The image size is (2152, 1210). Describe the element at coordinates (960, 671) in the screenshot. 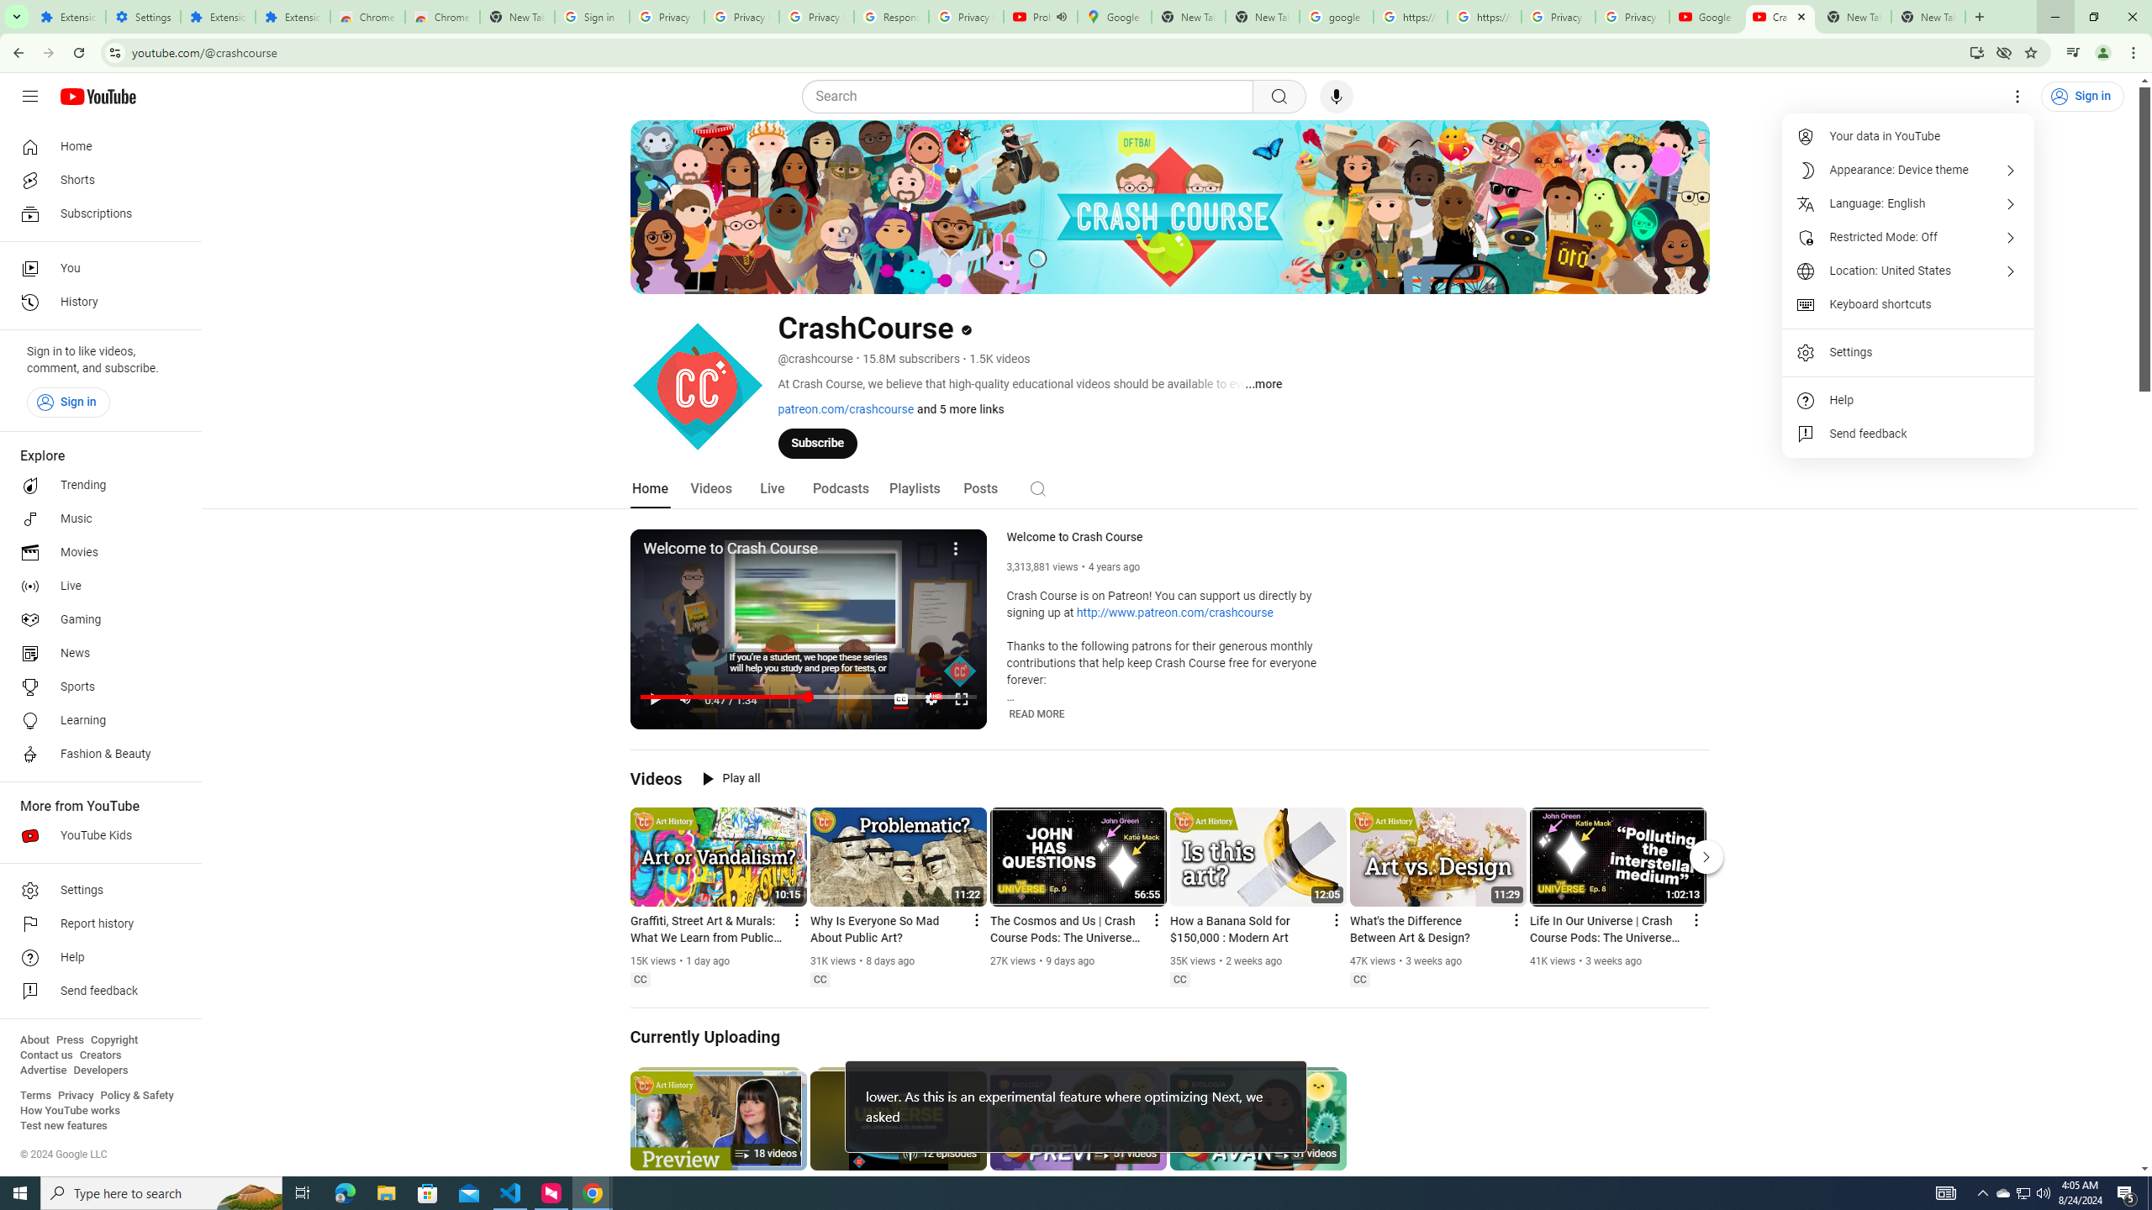

I see `Channel watermark` at that location.